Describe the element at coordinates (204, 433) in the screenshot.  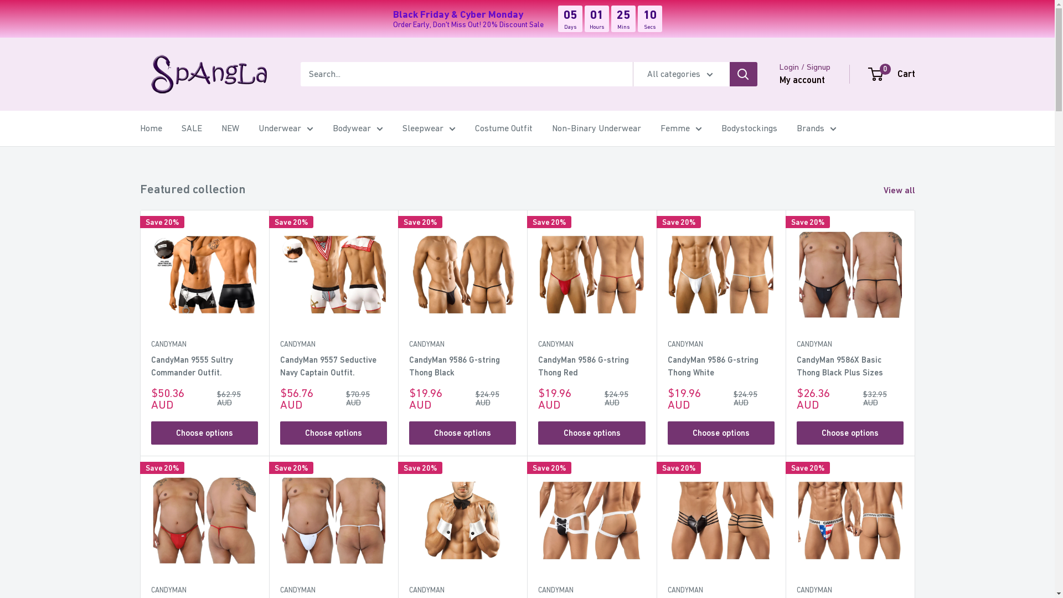
I see `Choose options` at that location.